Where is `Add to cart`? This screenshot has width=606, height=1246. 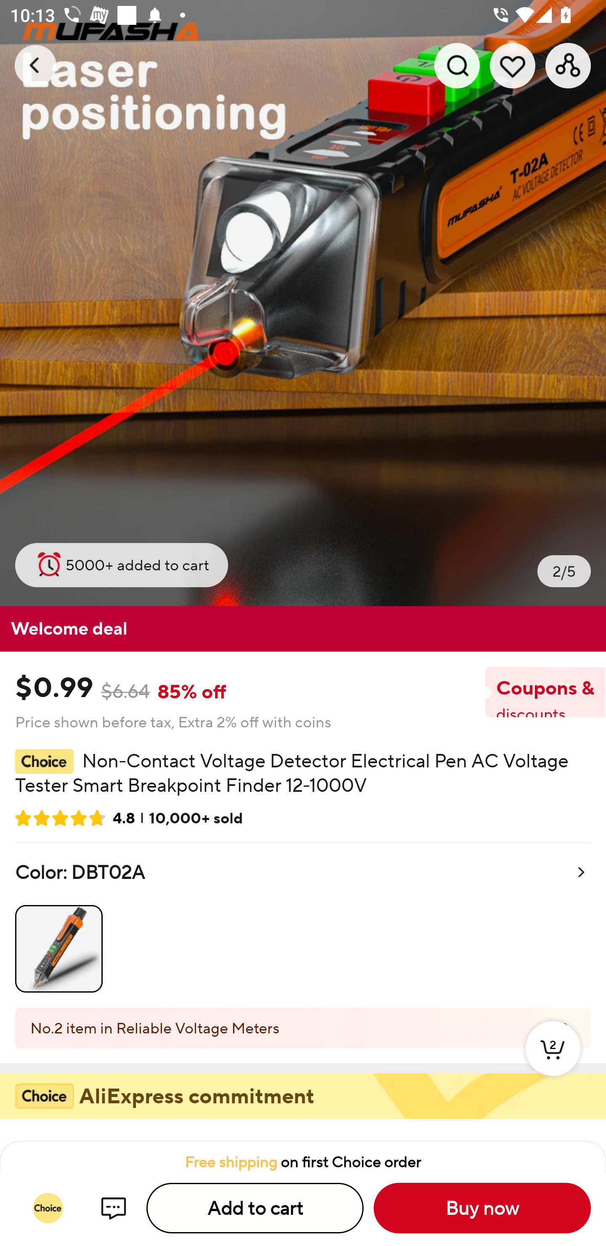
Add to cart is located at coordinates (255, 1208).